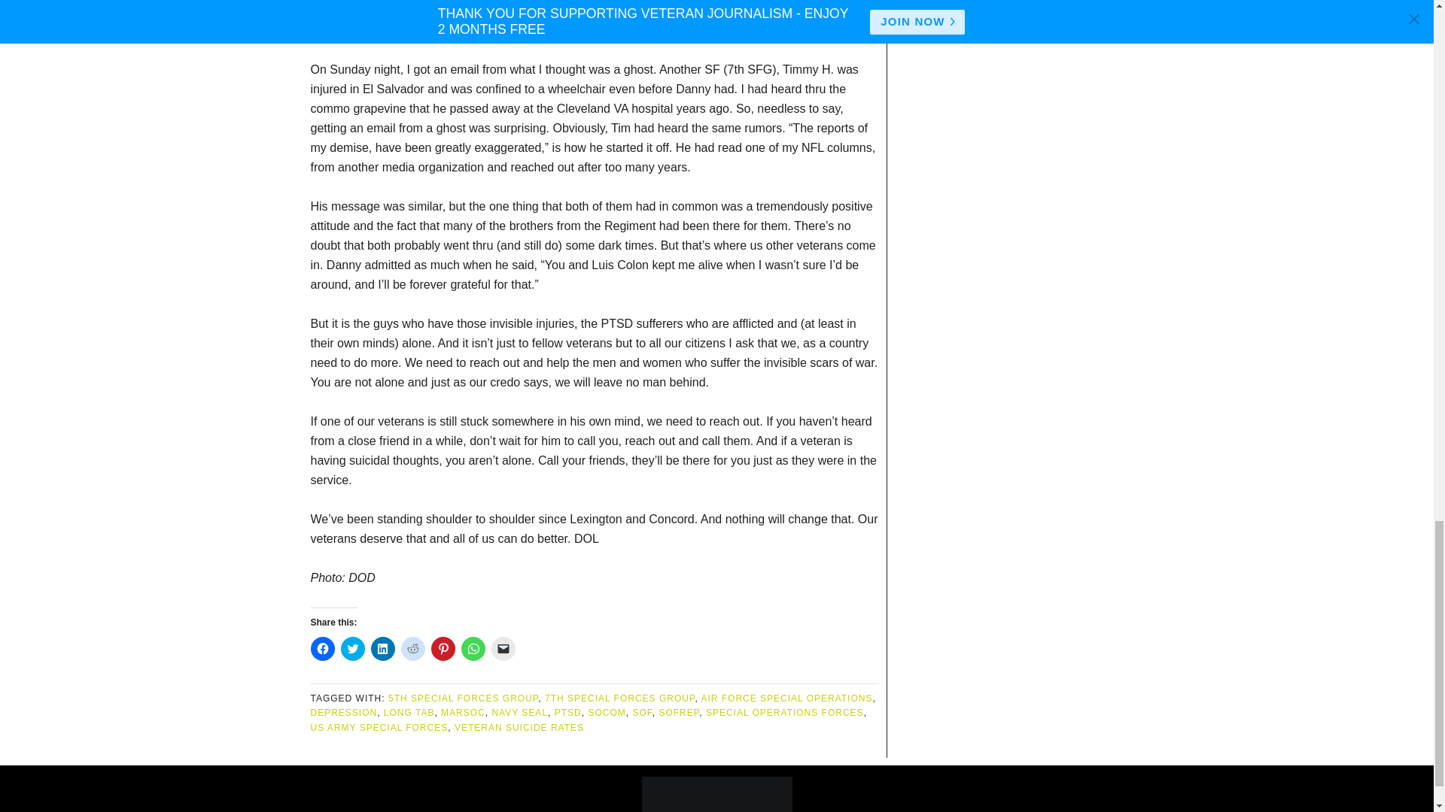 This screenshot has height=812, width=1445. I want to click on DEPRESSION, so click(343, 712).